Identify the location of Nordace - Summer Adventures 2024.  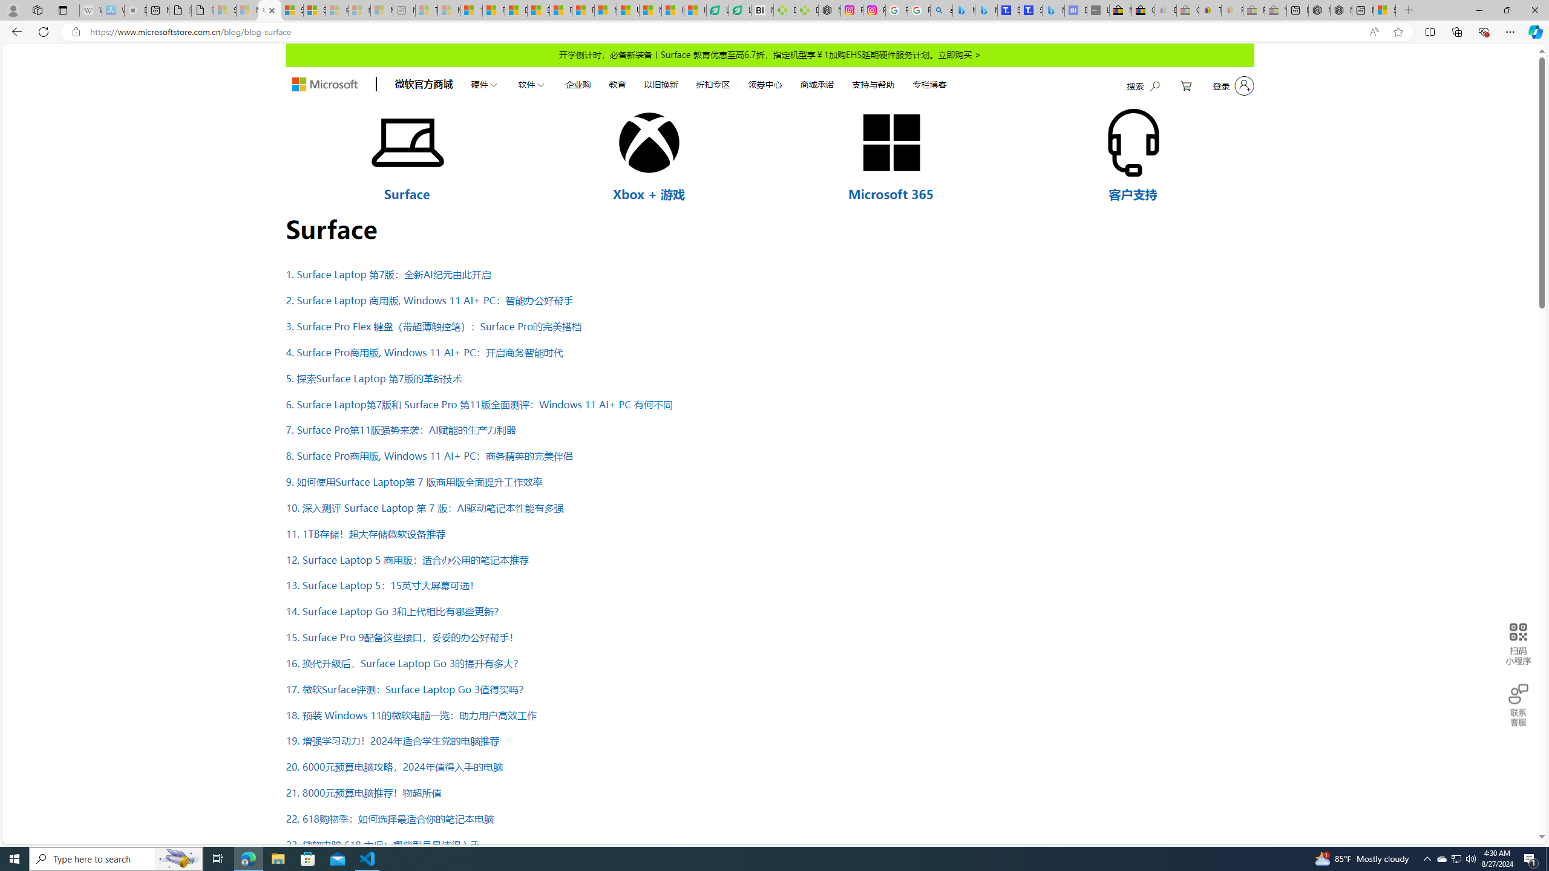
(1340, 10).